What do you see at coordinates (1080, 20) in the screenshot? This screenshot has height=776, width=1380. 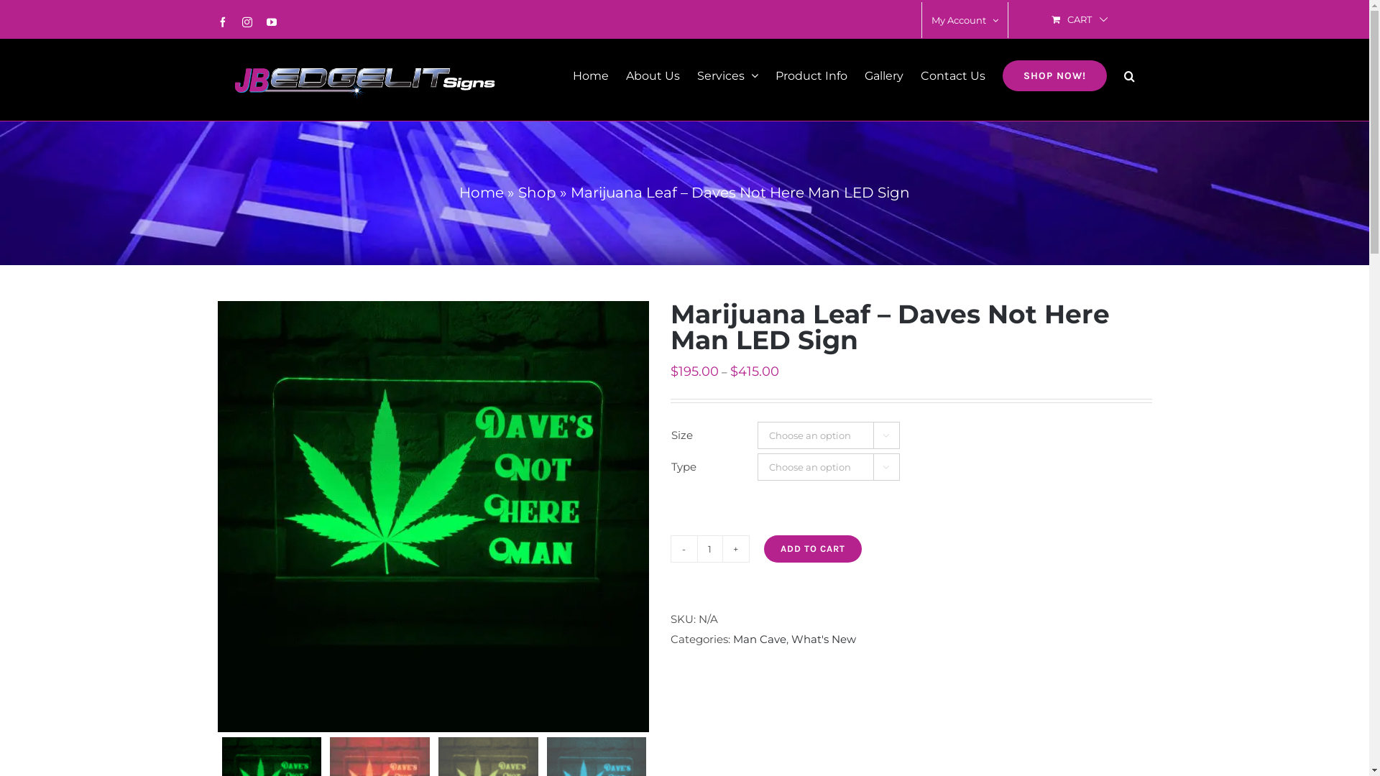 I see `CART` at bounding box center [1080, 20].